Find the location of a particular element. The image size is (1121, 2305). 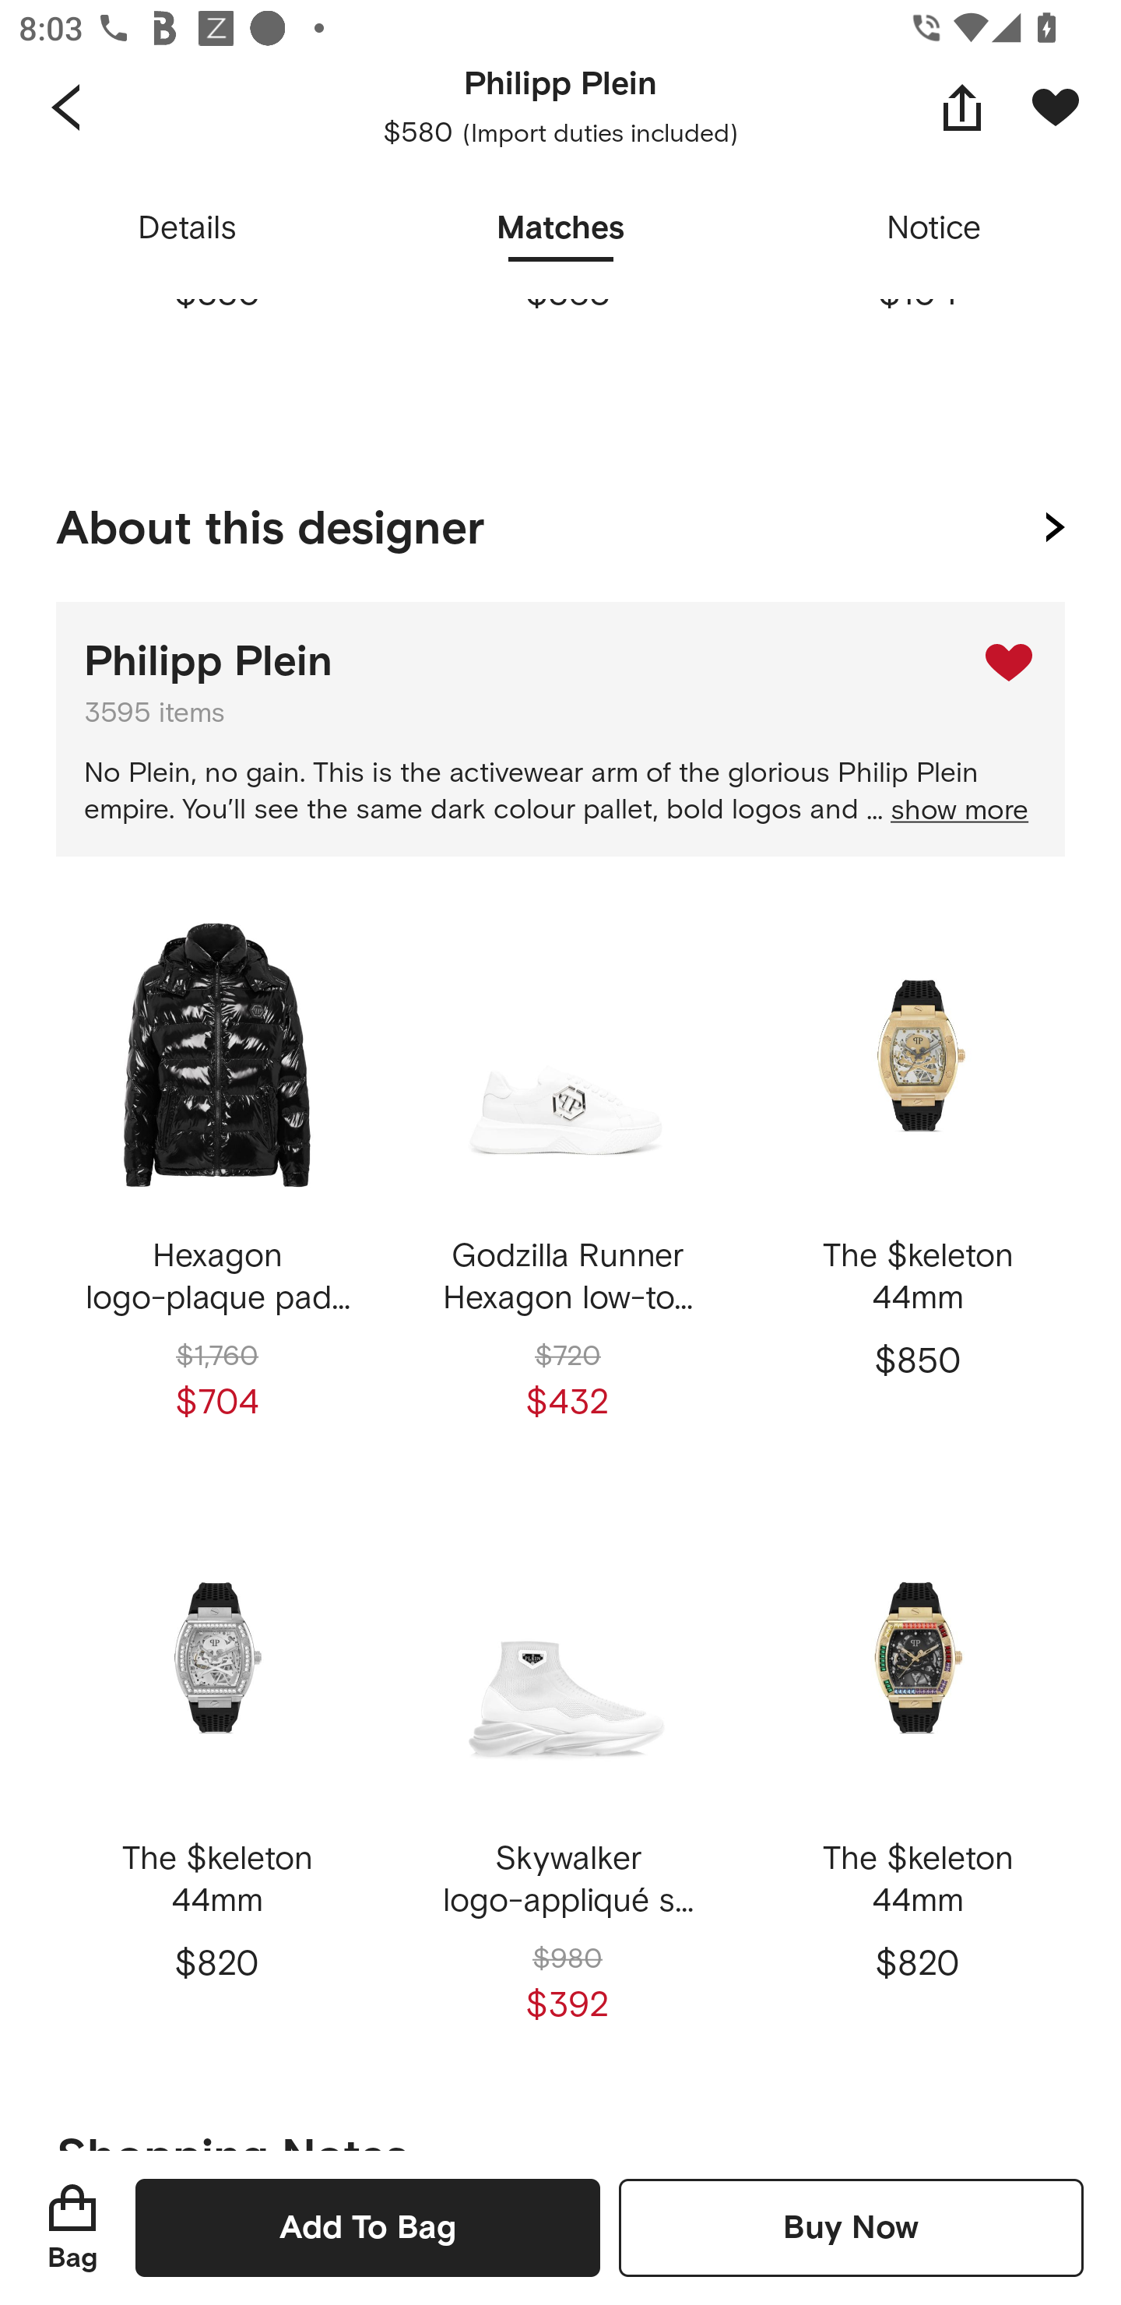

The $keleton 44mm $820 is located at coordinates (217, 1784).